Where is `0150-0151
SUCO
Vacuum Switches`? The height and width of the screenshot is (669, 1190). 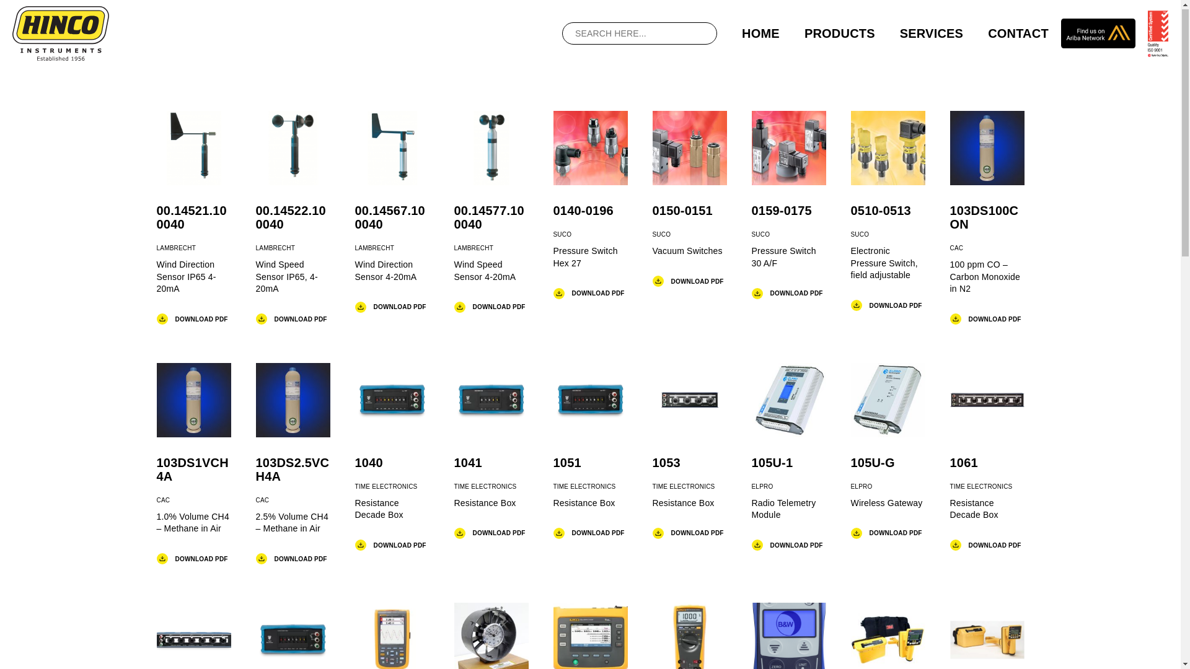 0150-0151
SUCO
Vacuum Switches is located at coordinates (689, 199).